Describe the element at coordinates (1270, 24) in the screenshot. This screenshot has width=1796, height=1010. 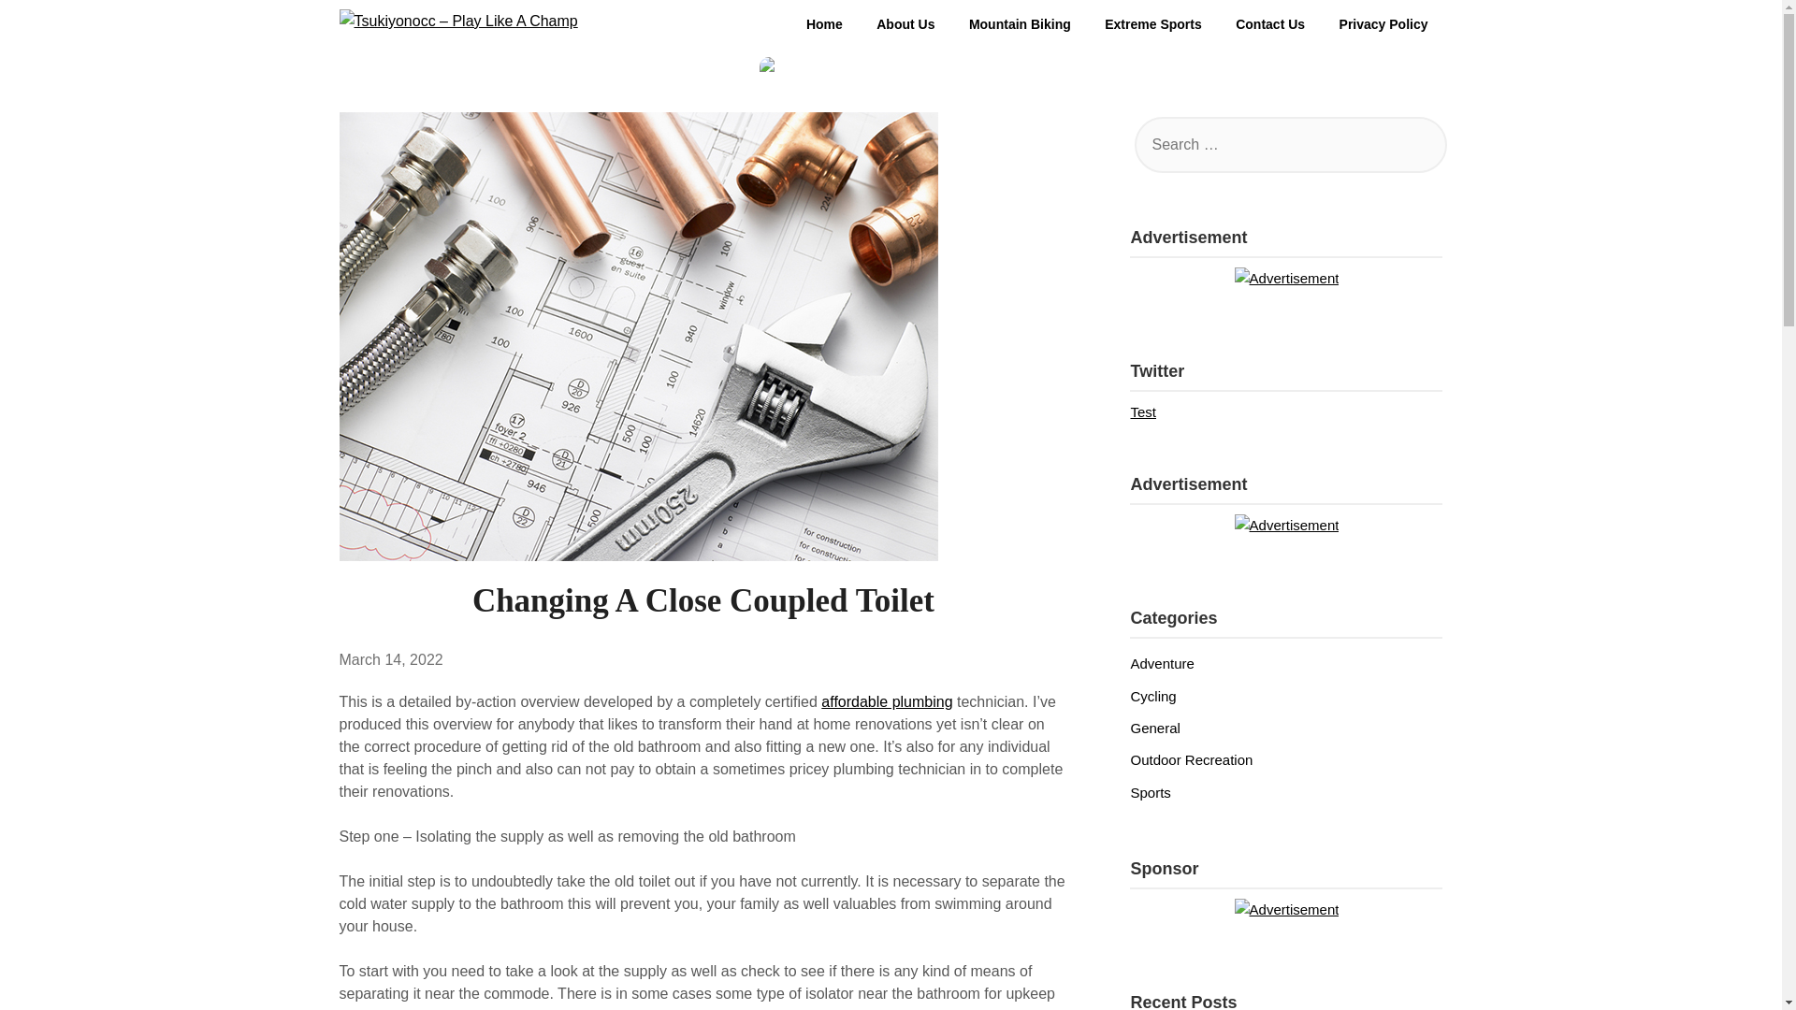
I see `Contact Us` at that location.